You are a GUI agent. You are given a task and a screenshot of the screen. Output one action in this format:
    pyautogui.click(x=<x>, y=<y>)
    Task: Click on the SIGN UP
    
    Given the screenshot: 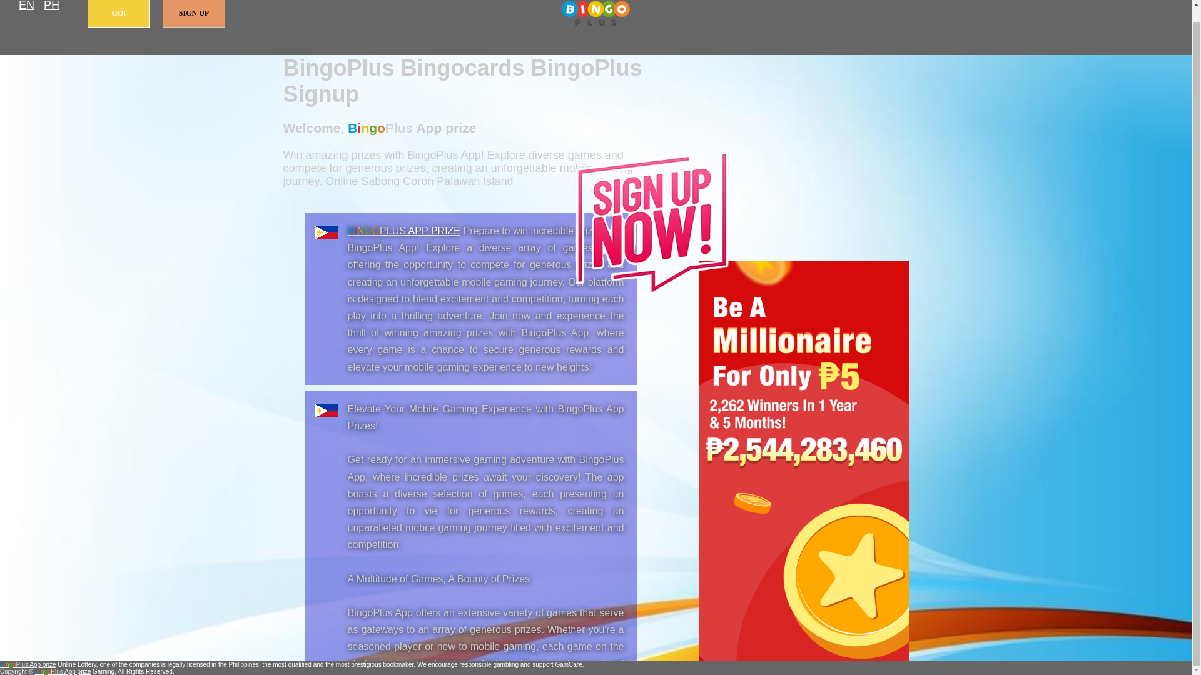 What is the action you would take?
    pyautogui.click(x=194, y=14)
    